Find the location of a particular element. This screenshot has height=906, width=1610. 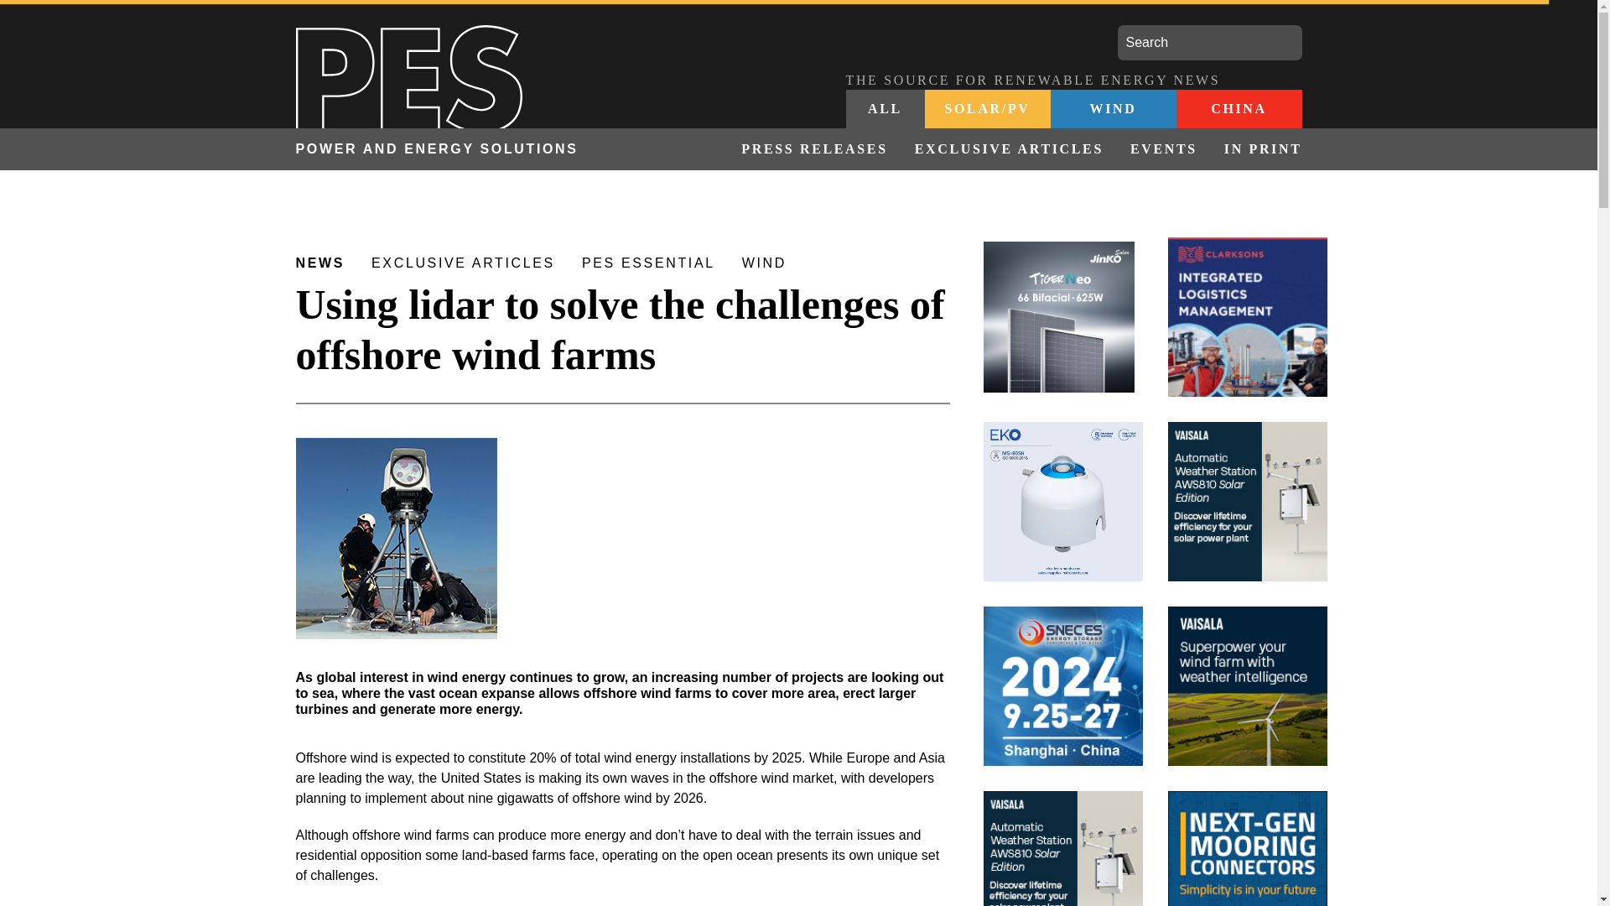

Search for: is located at coordinates (1209, 43).